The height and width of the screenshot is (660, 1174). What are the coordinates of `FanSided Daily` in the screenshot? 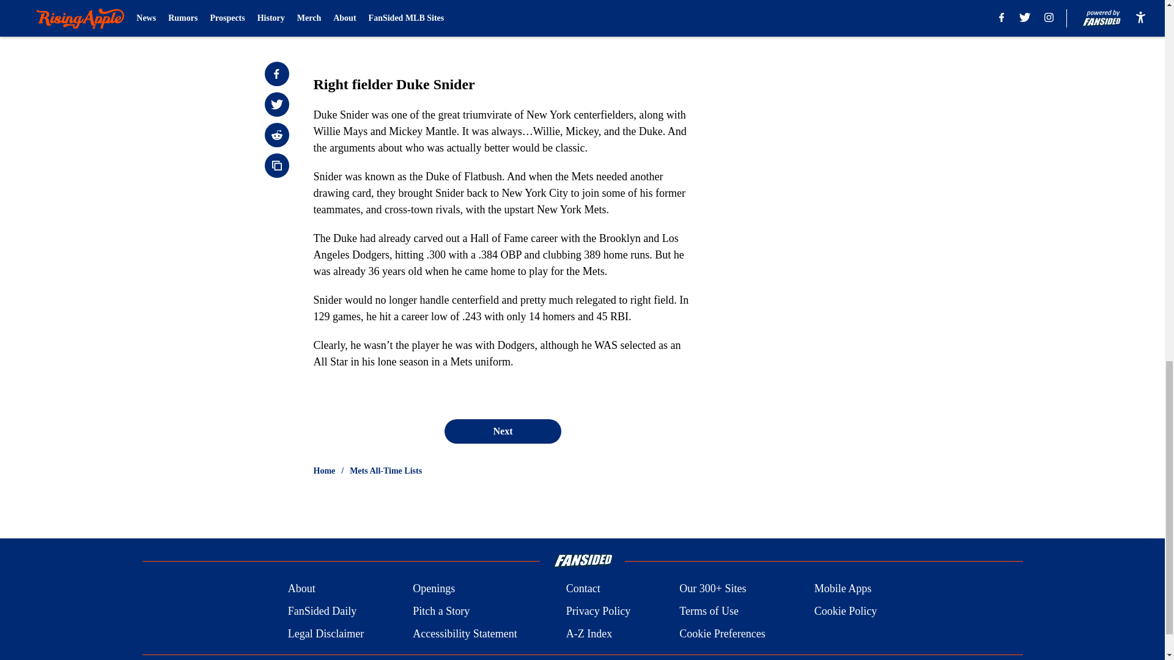 It's located at (322, 611).